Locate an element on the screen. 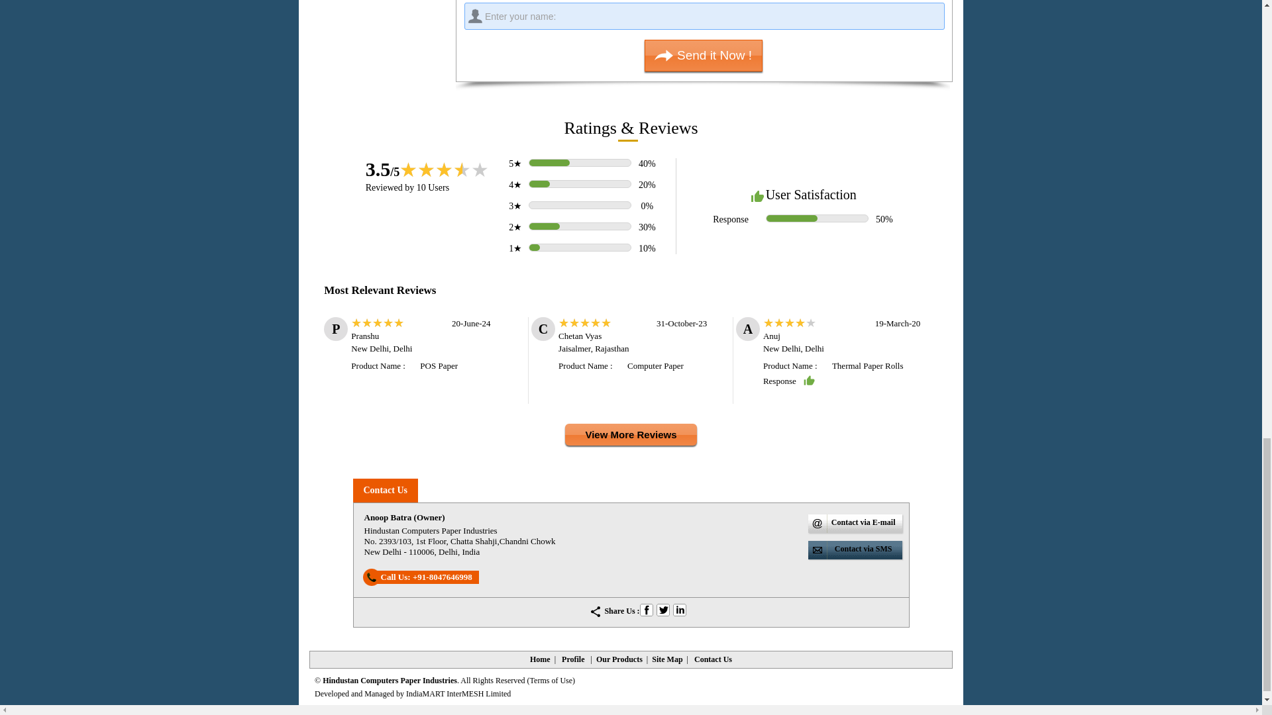 The height and width of the screenshot is (715, 1272). 3.5 out of 5 Votes is located at coordinates (383, 169).